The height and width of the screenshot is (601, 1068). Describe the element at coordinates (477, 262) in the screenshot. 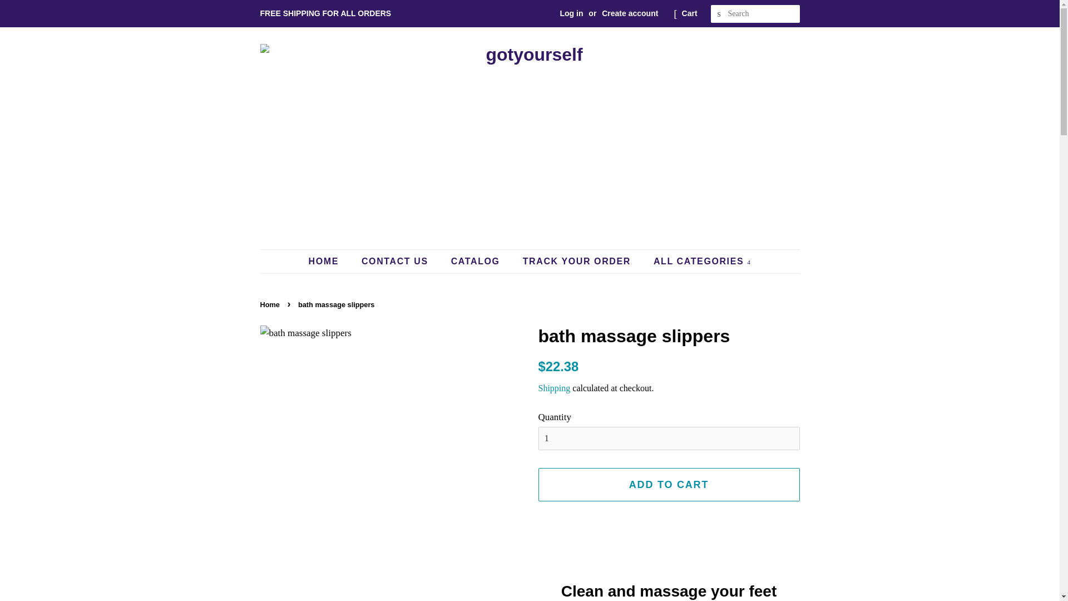

I see `CATALOG` at that location.